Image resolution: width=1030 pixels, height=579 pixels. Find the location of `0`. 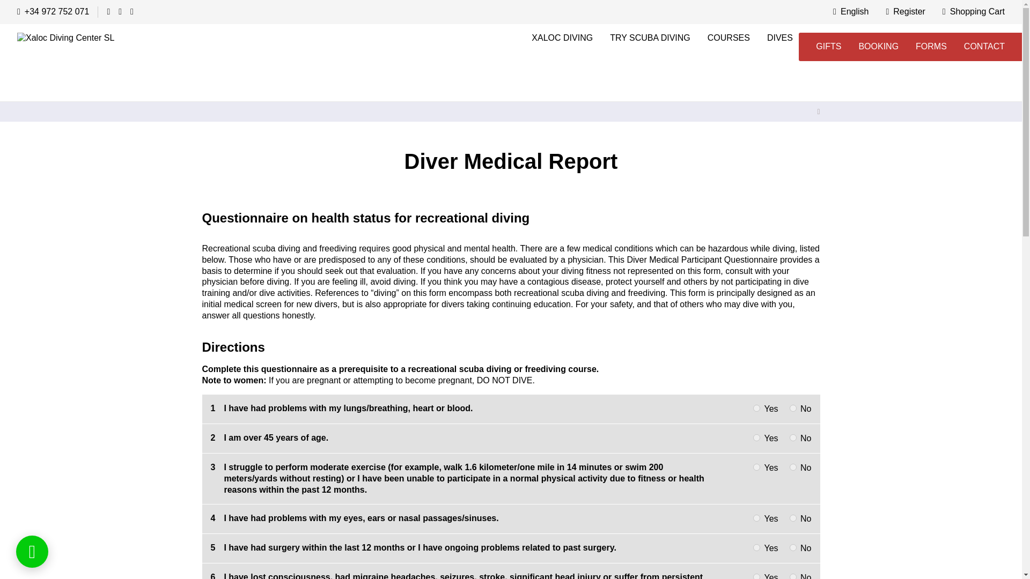

0 is located at coordinates (793, 518).